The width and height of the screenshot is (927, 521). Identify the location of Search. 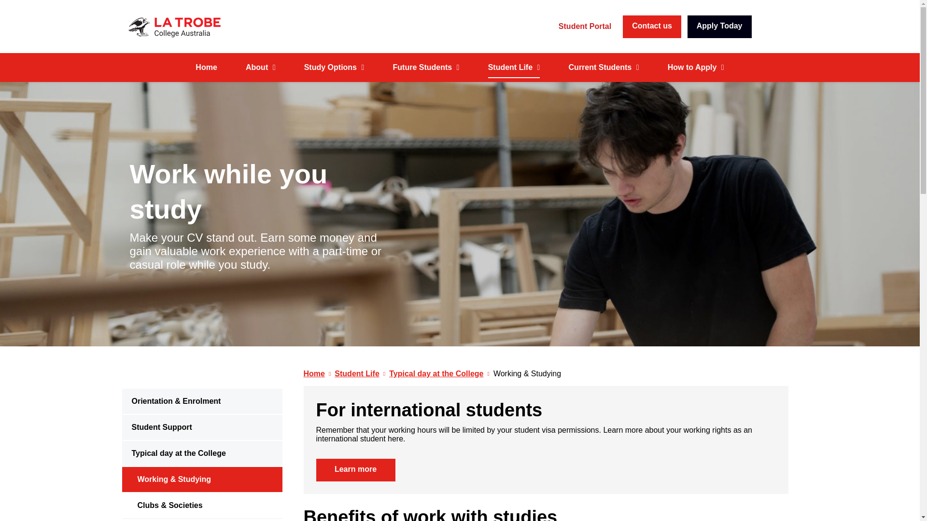
(780, 19).